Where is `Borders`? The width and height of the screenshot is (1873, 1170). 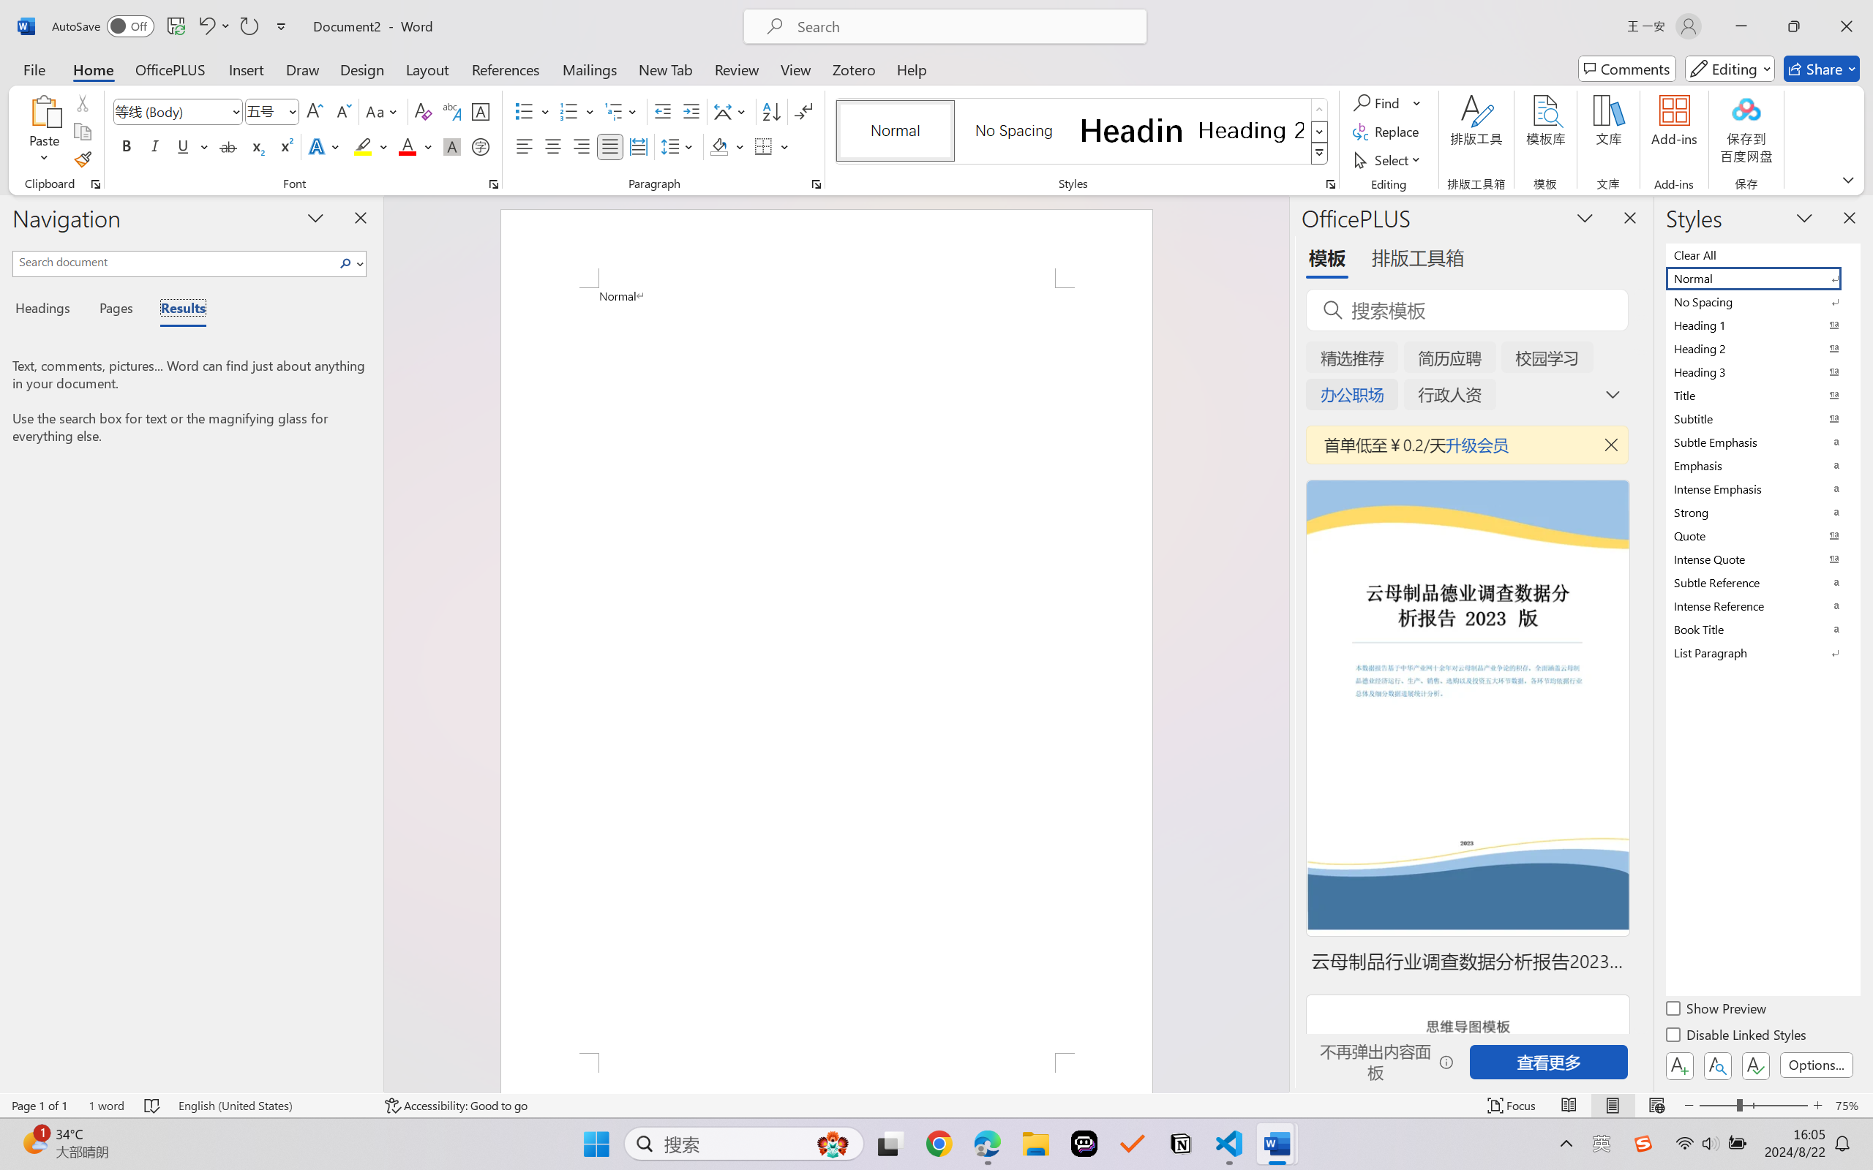 Borders is located at coordinates (771, 146).